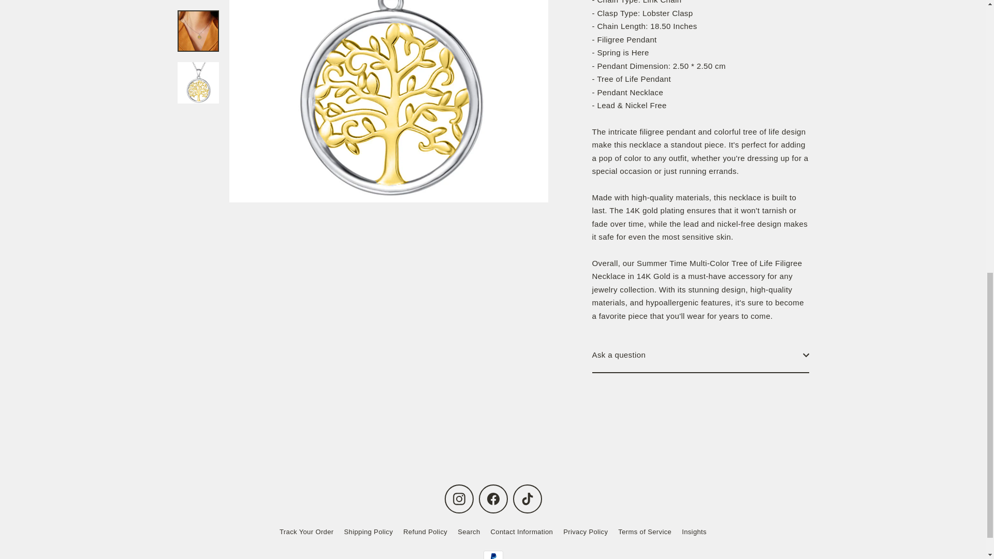 The height and width of the screenshot is (559, 994). I want to click on BijouHer.com on Facebook, so click(492, 499).